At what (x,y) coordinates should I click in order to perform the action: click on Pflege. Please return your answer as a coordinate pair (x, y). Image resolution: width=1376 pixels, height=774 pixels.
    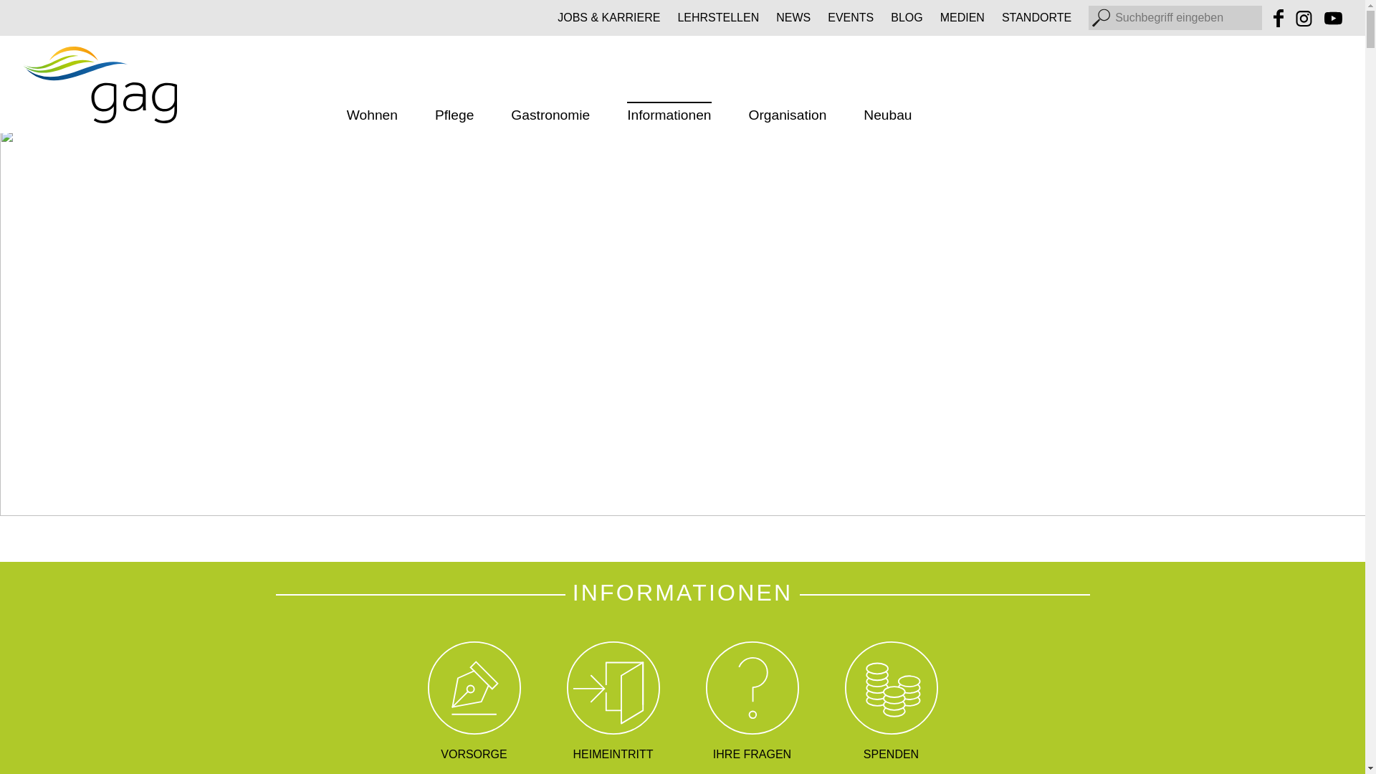
    Looking at the image, I should click on (454, 117).